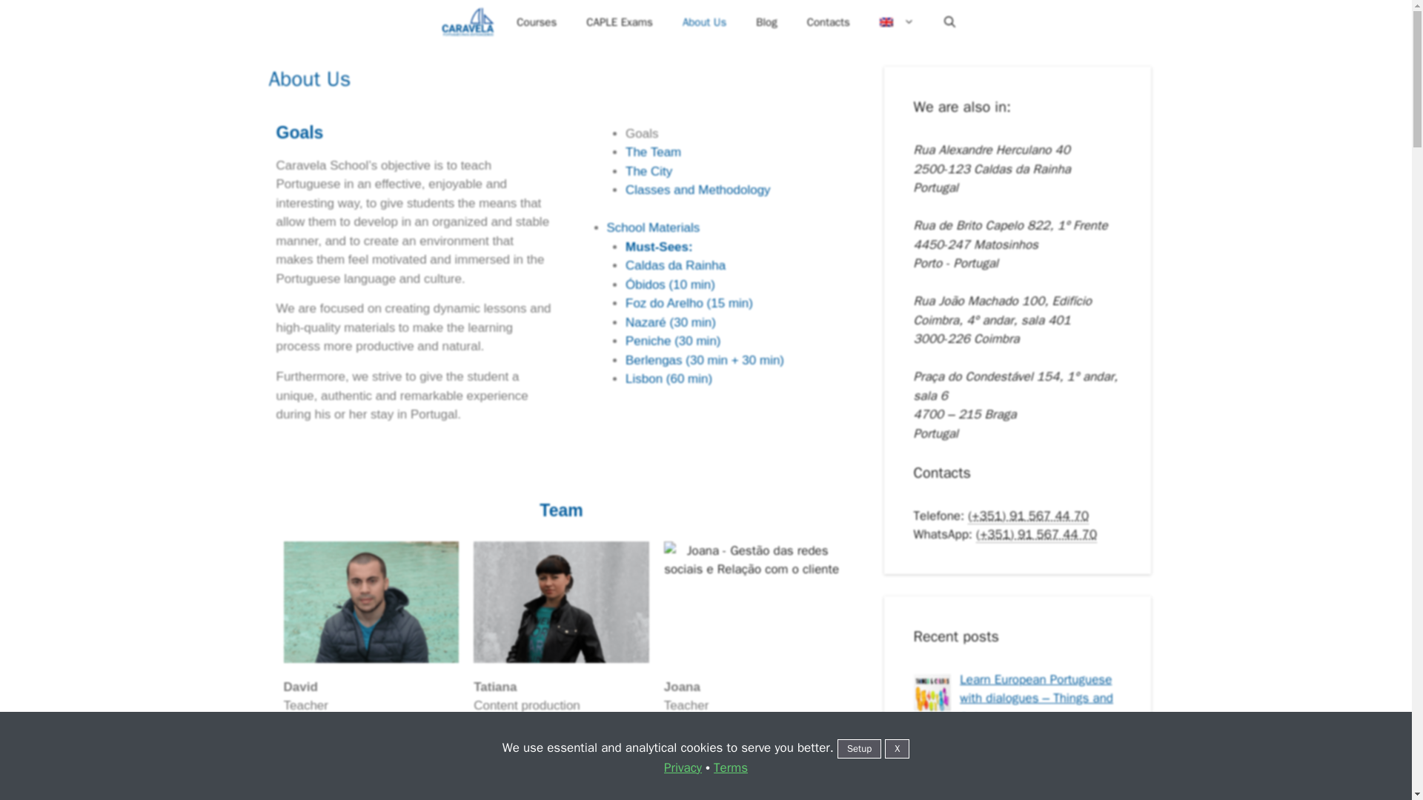 The image size is (1423, 800). I want to click on The City, so click(649, 171).